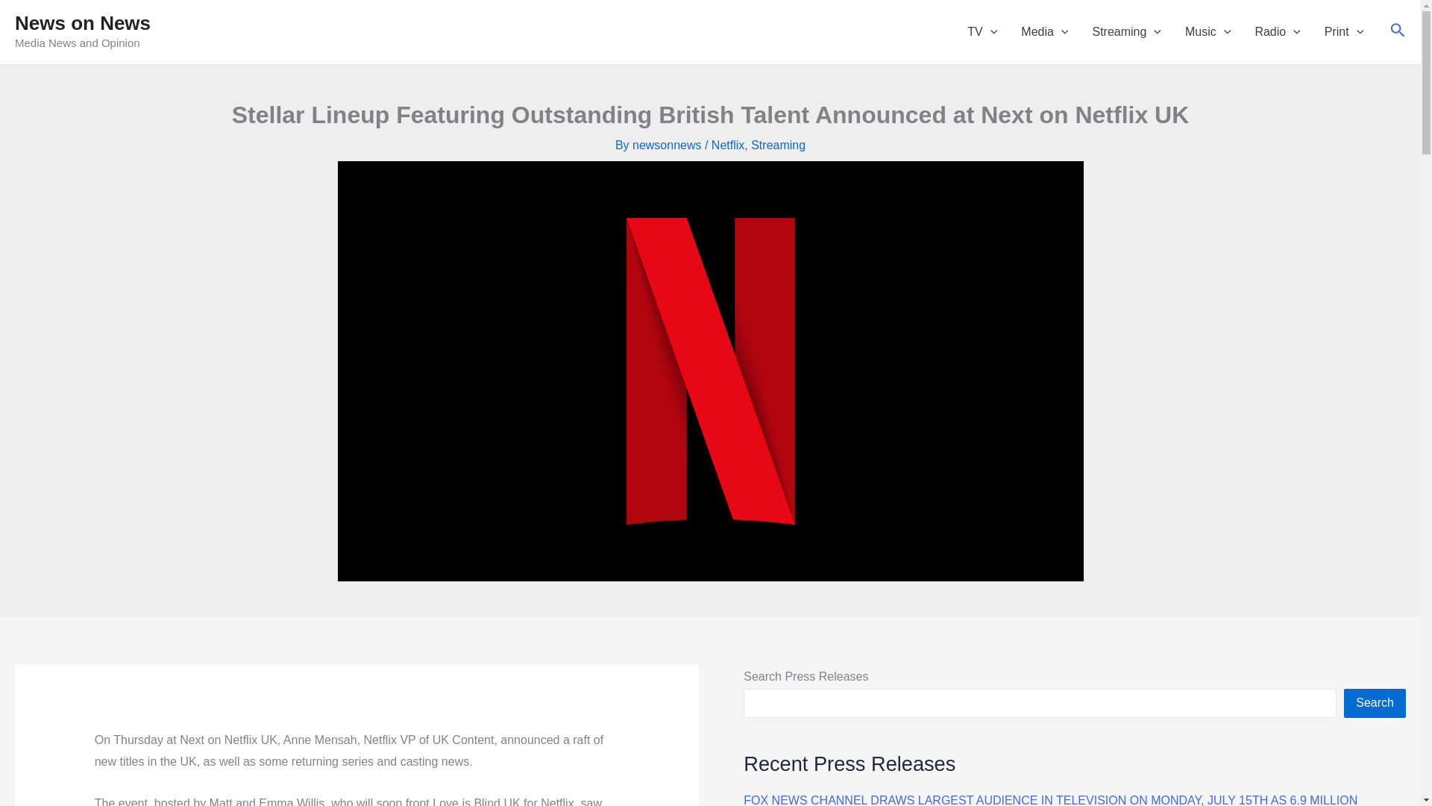 This screenshot has width=1432, height=806. Describe the element at coordinates (668, 145) in the screenshot. I see `View all posts by newsonnews` at that location.